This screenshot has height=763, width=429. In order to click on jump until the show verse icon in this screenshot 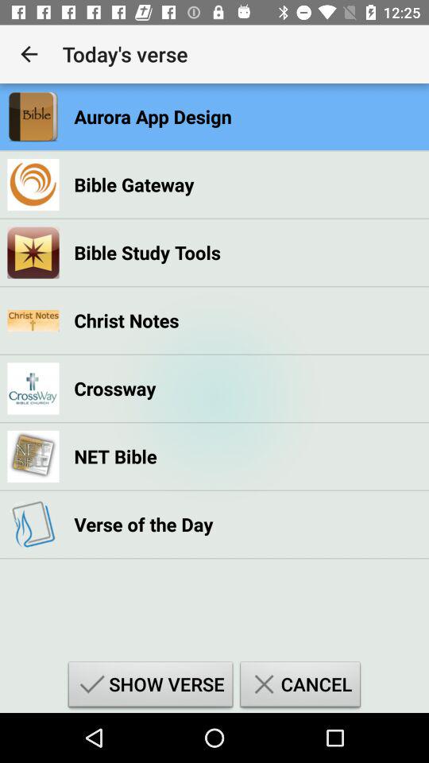, I will do `click(150, 687)`.